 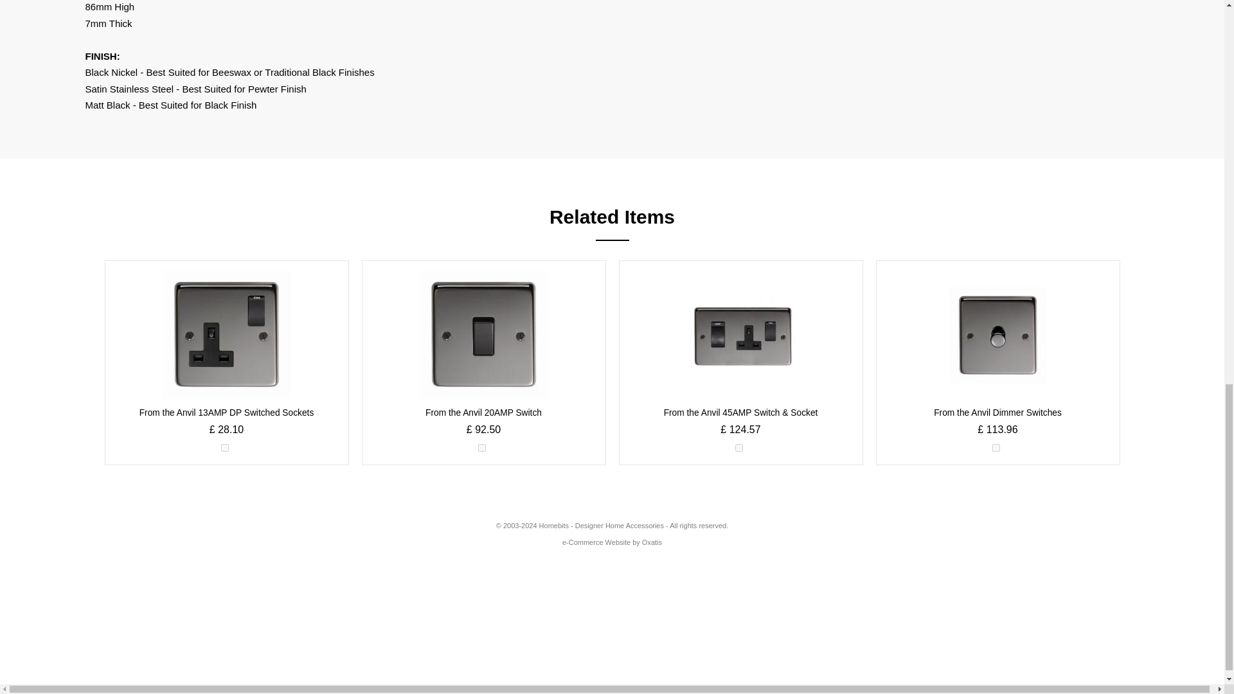 What do you see at coordinates (996, 448) in the screenshot?
I see `26046854` at bounding box center [996, 448].